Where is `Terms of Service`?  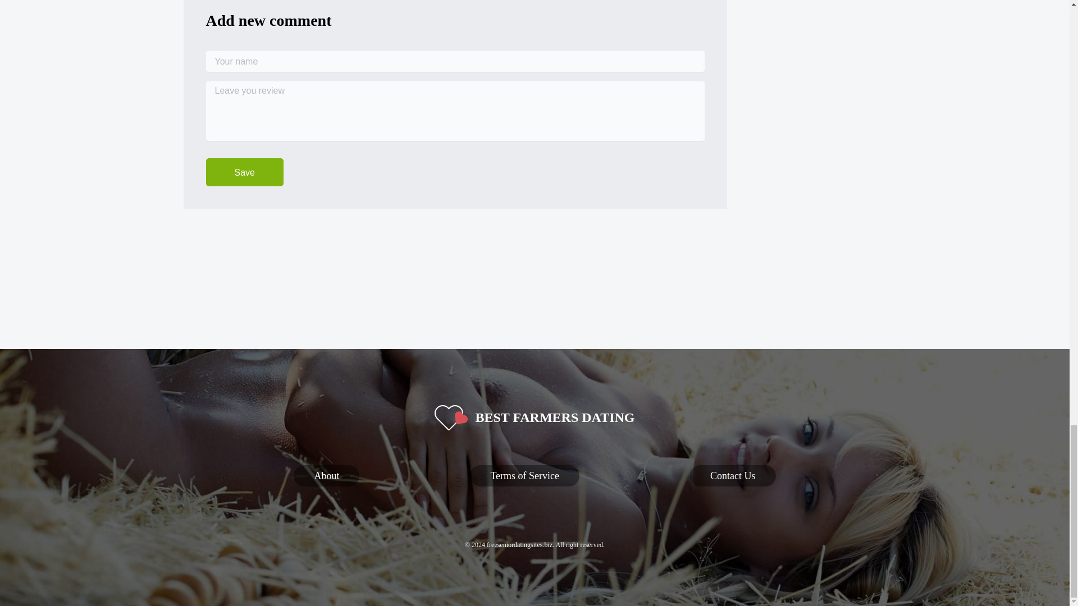
Terms of Service is located at coordinates (524, 476).